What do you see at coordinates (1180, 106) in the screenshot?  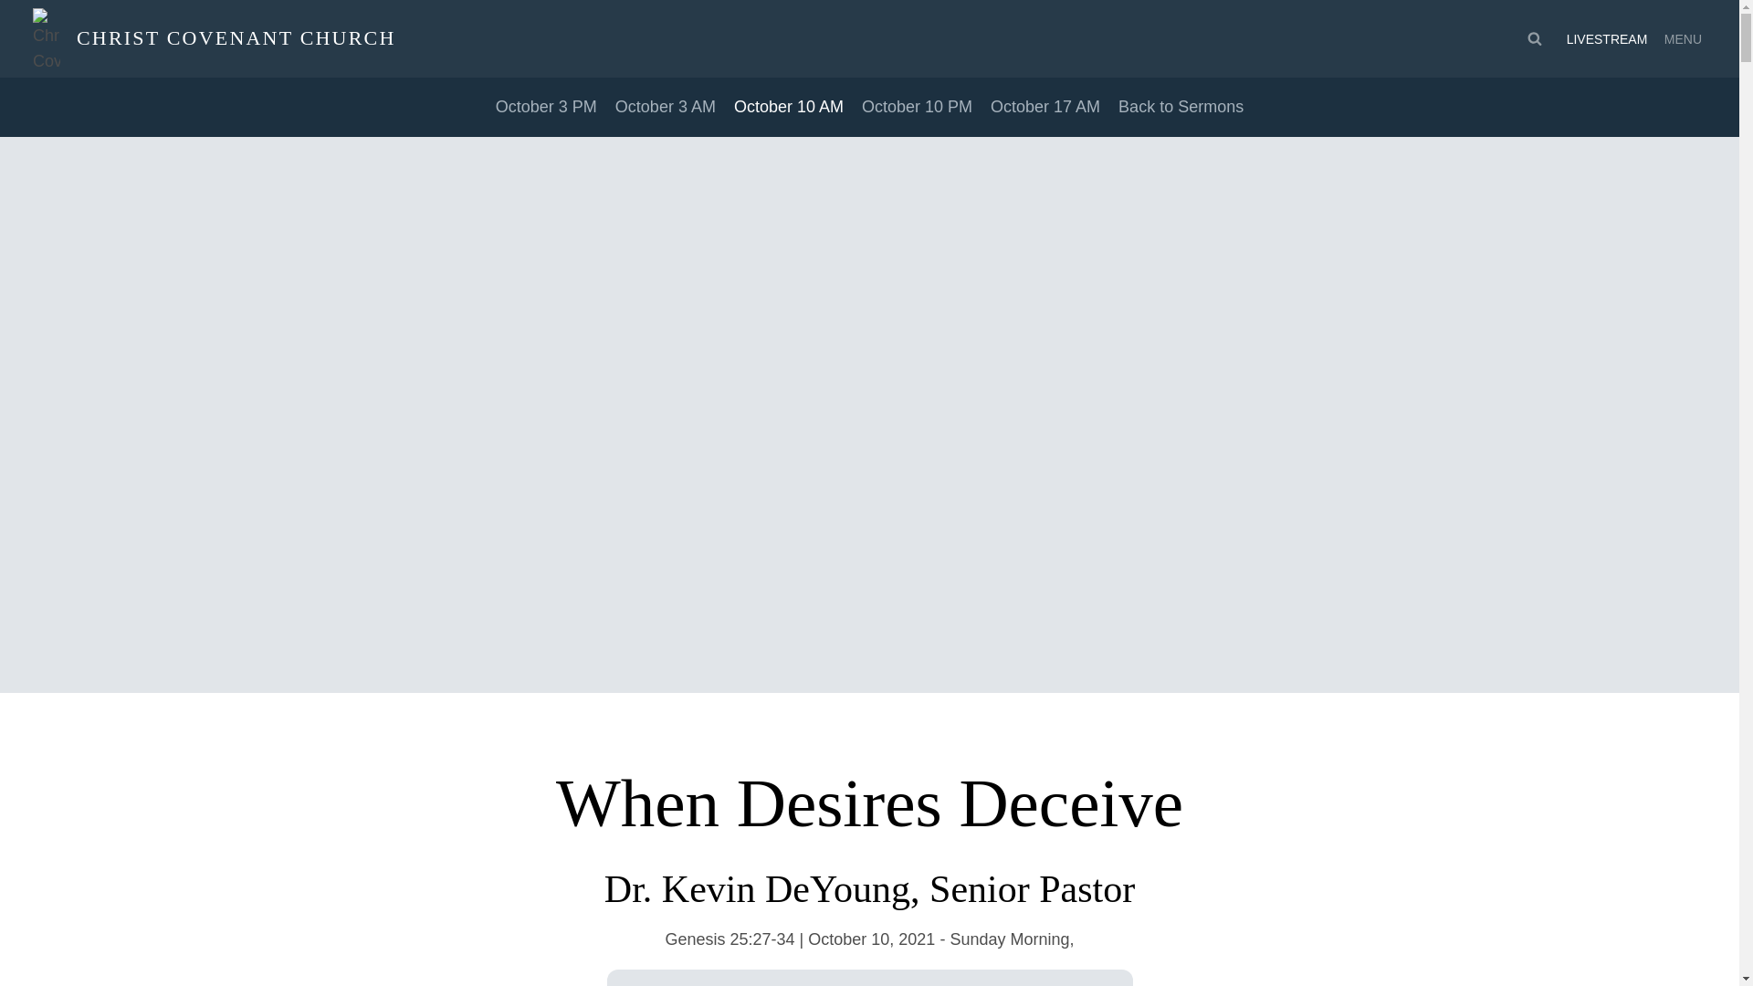 I see `Back to Sermons` at bounding box center [1180, 106].